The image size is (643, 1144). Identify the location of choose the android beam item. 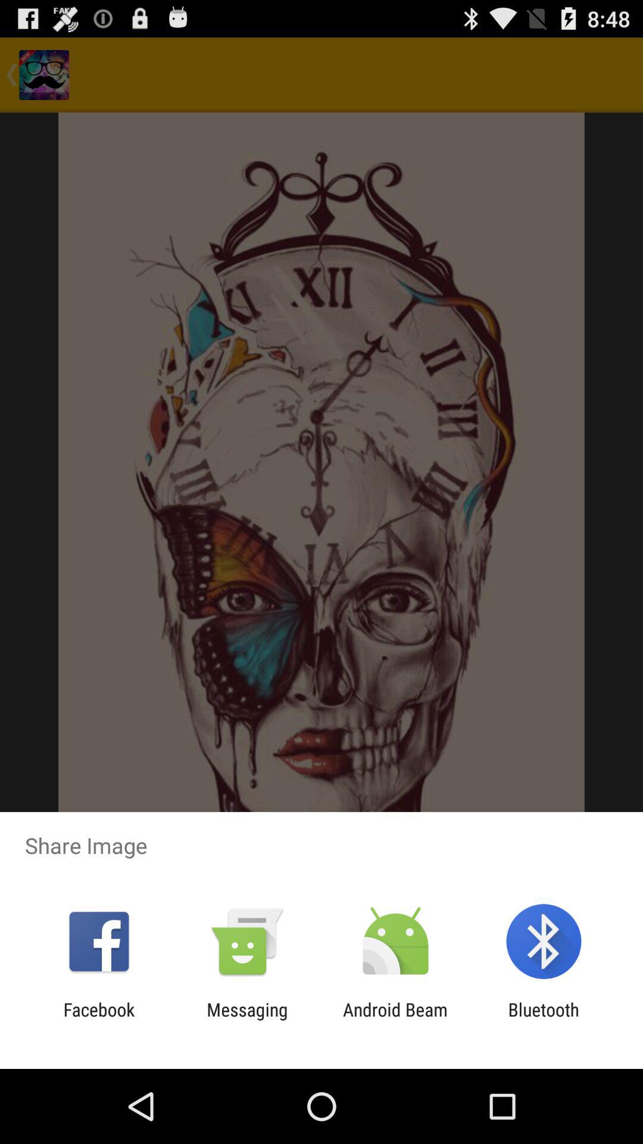
(395, 1020).